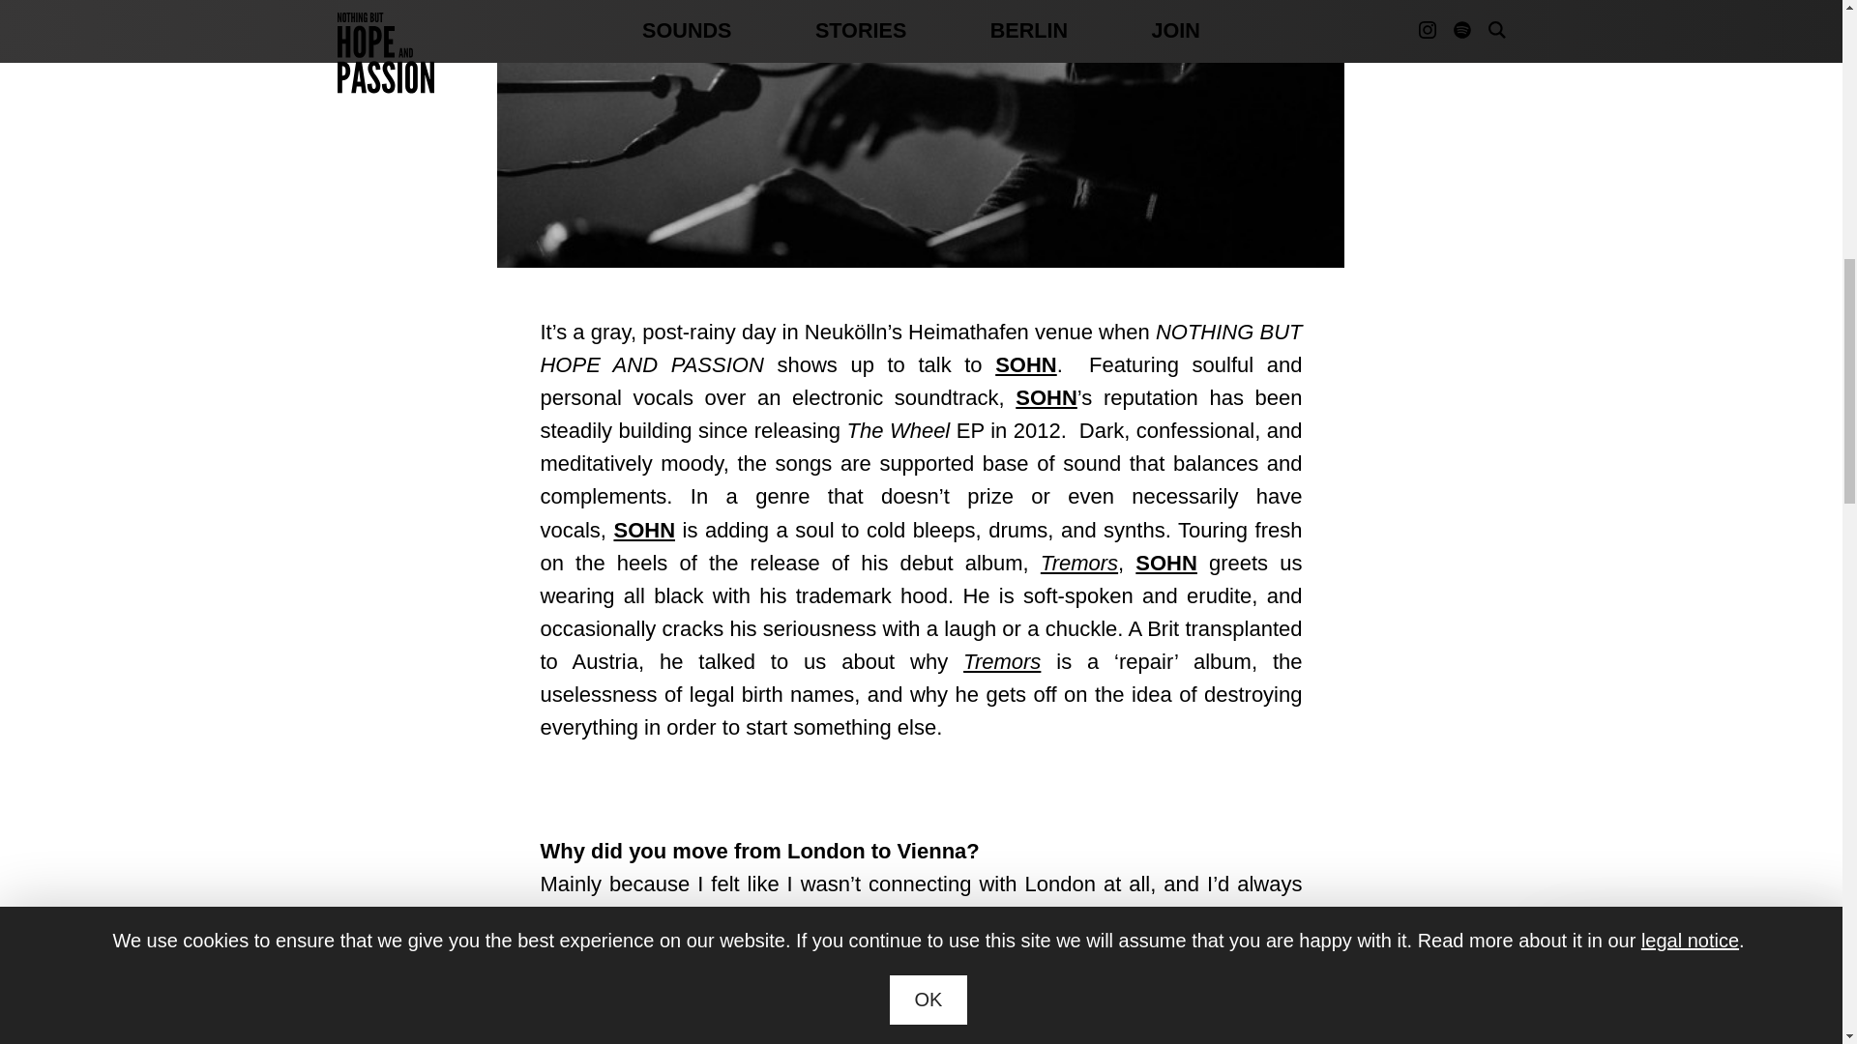  What do you see at coordinates (1078, 563) in the screenshot?
I see `Review: SOHN - 'Tremors'` at bounding box center [1078, 563].